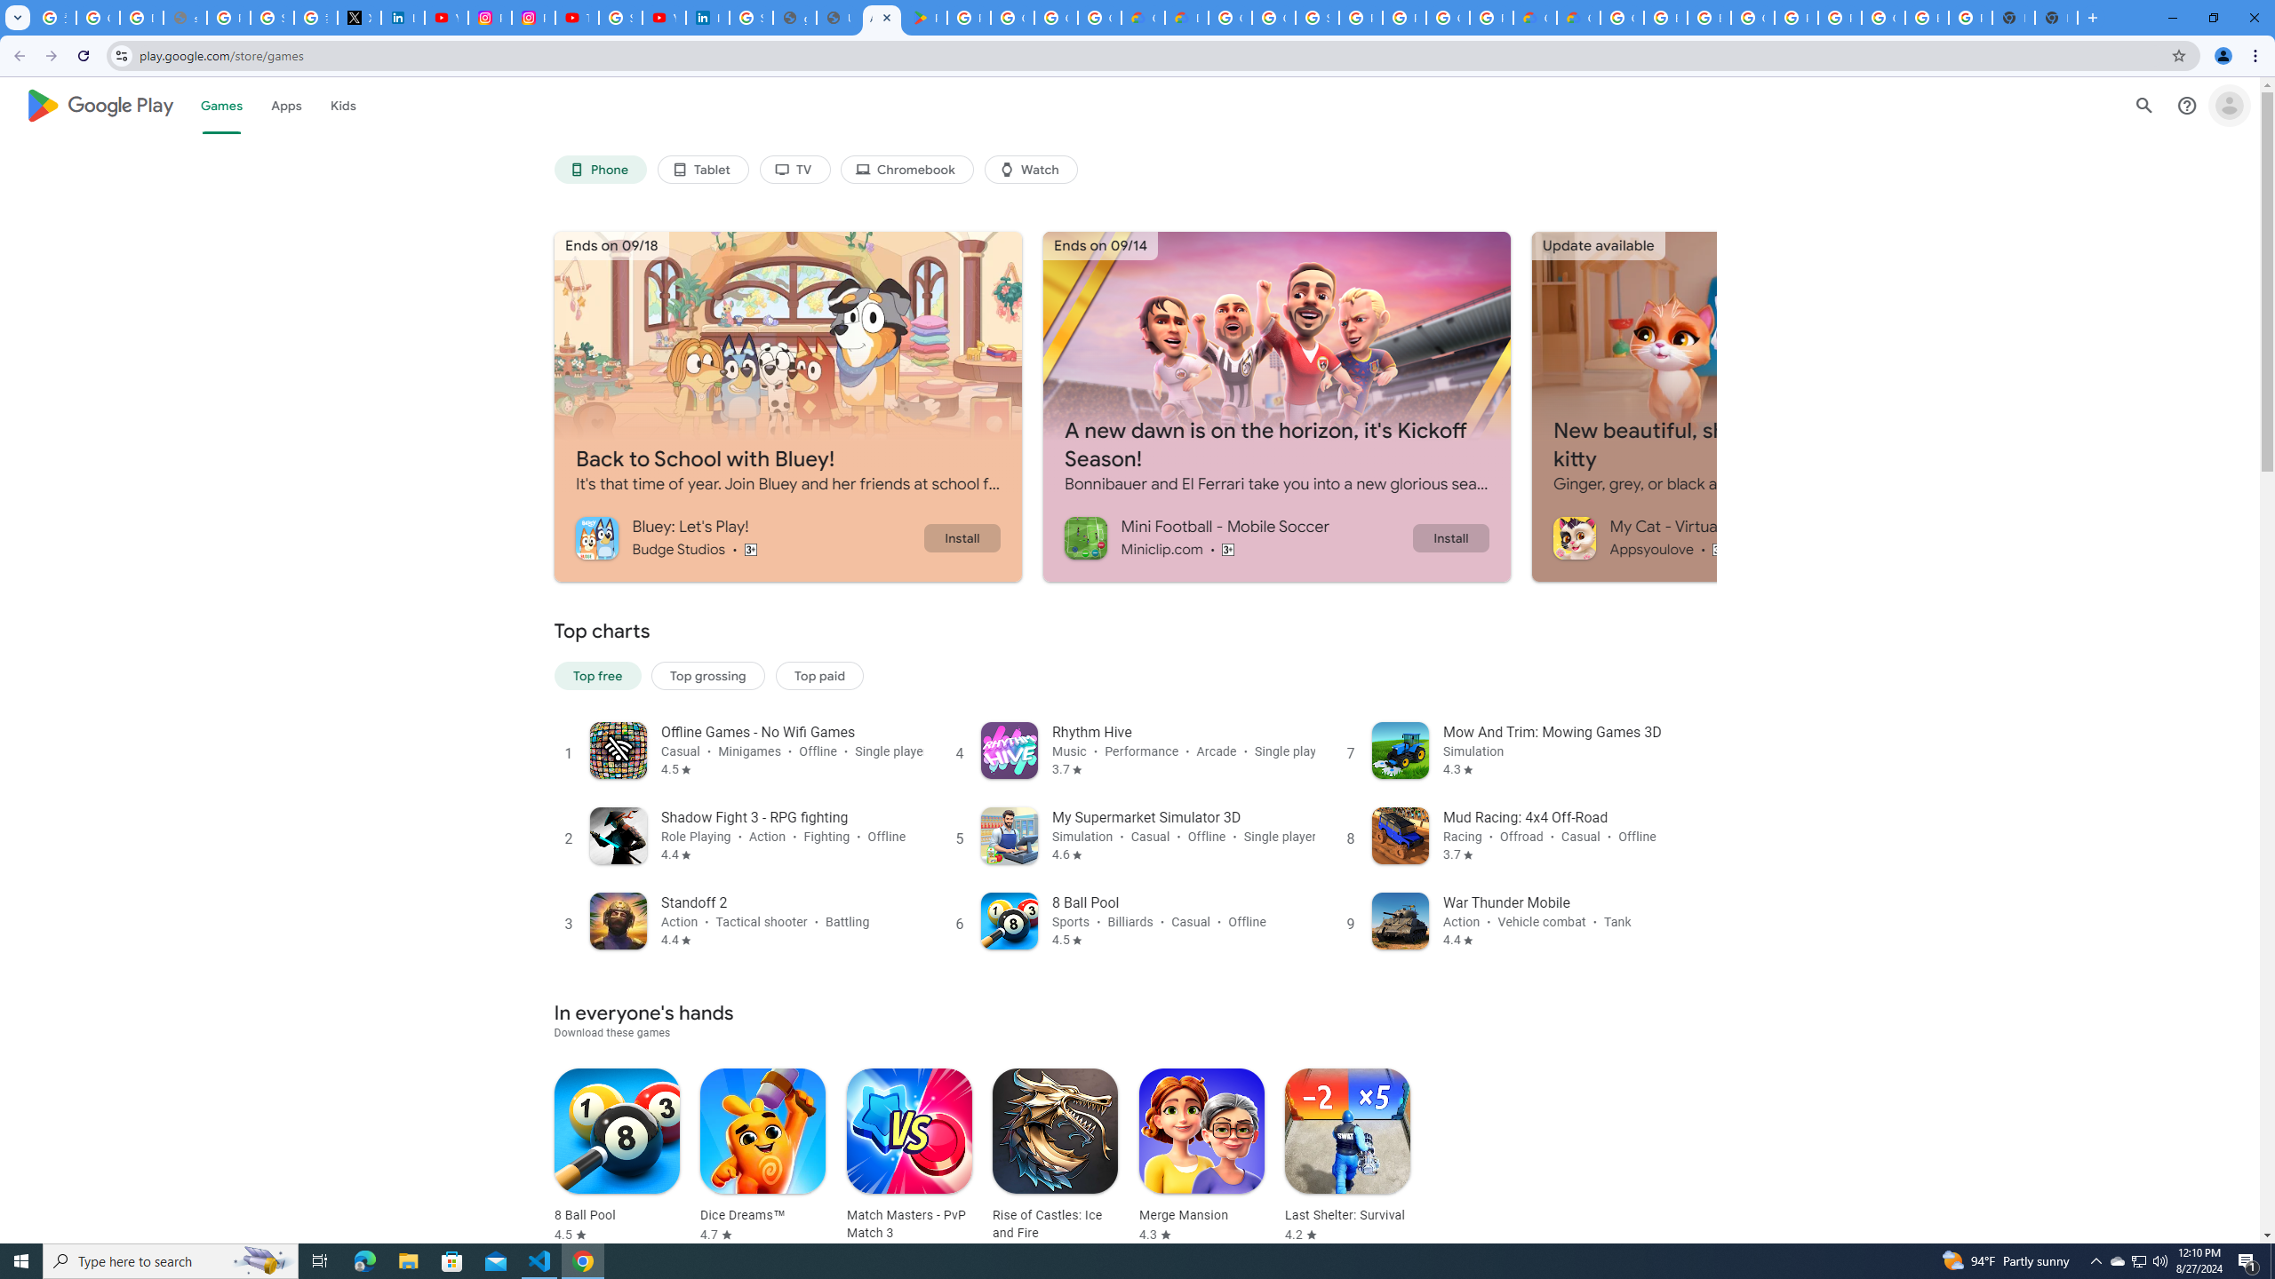 Image resolution: width=2275 pixels, height=1279 pixels. What do you see at coordinates (1536, 18) in the screenshot?
I see `Customer Care | Google Cloud` at bounding box center [1536, 18].